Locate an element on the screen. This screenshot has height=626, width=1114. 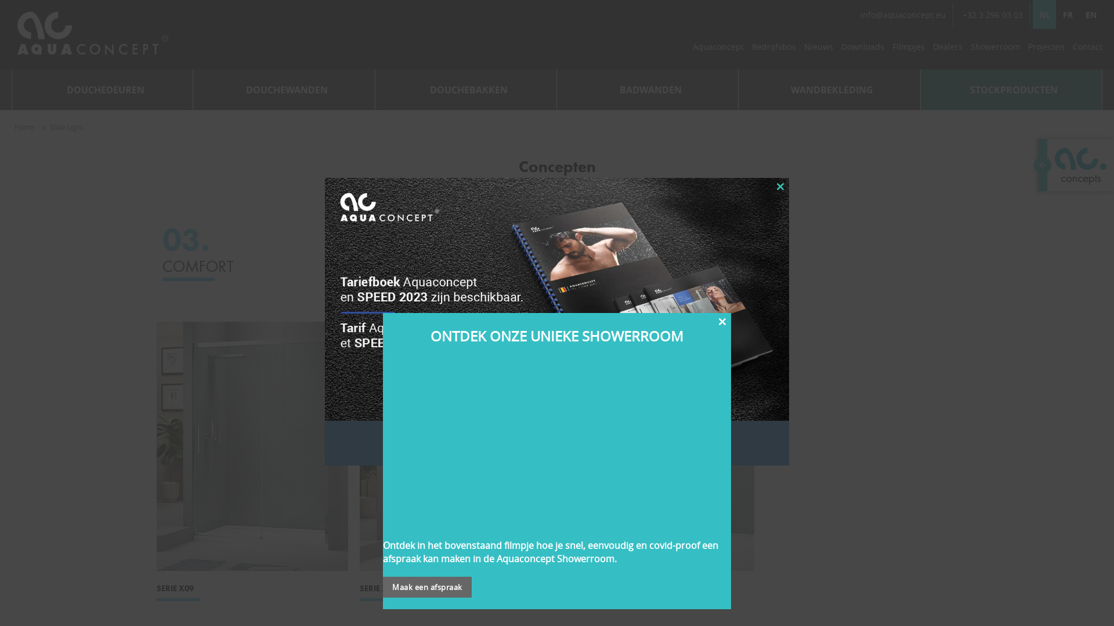
Maak een afspraak is located at coordinates (427, 587).